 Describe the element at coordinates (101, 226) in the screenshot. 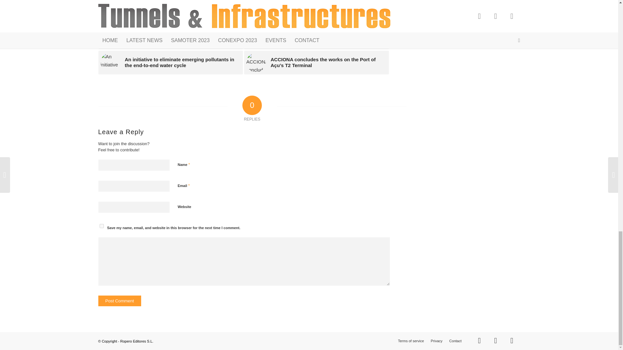

I see `yes` at that location.